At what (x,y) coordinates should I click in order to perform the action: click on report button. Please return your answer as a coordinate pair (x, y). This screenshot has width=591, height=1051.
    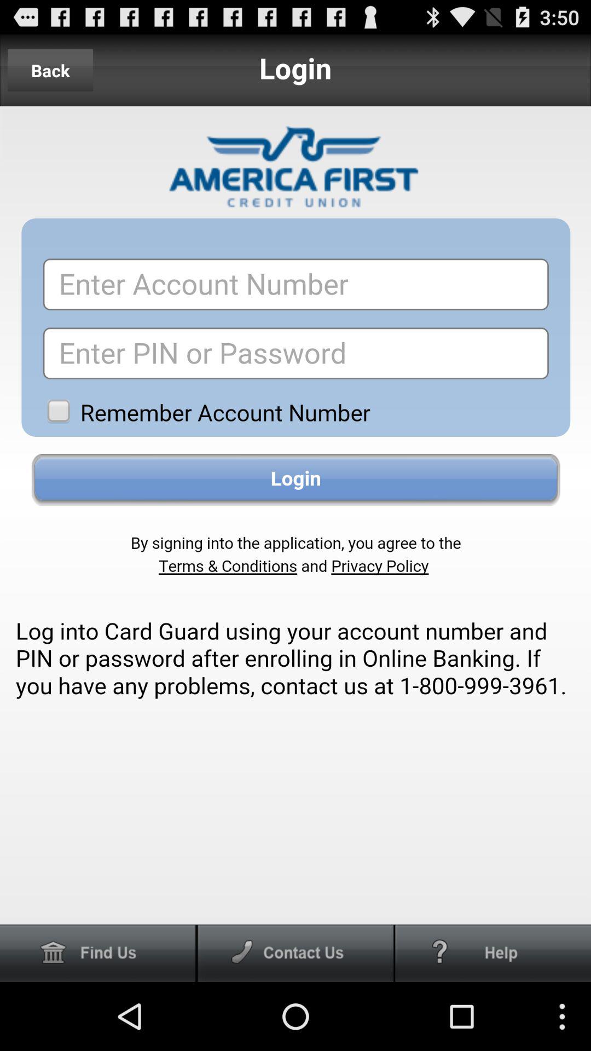
    Looking at the image, I should click on (493, 954).